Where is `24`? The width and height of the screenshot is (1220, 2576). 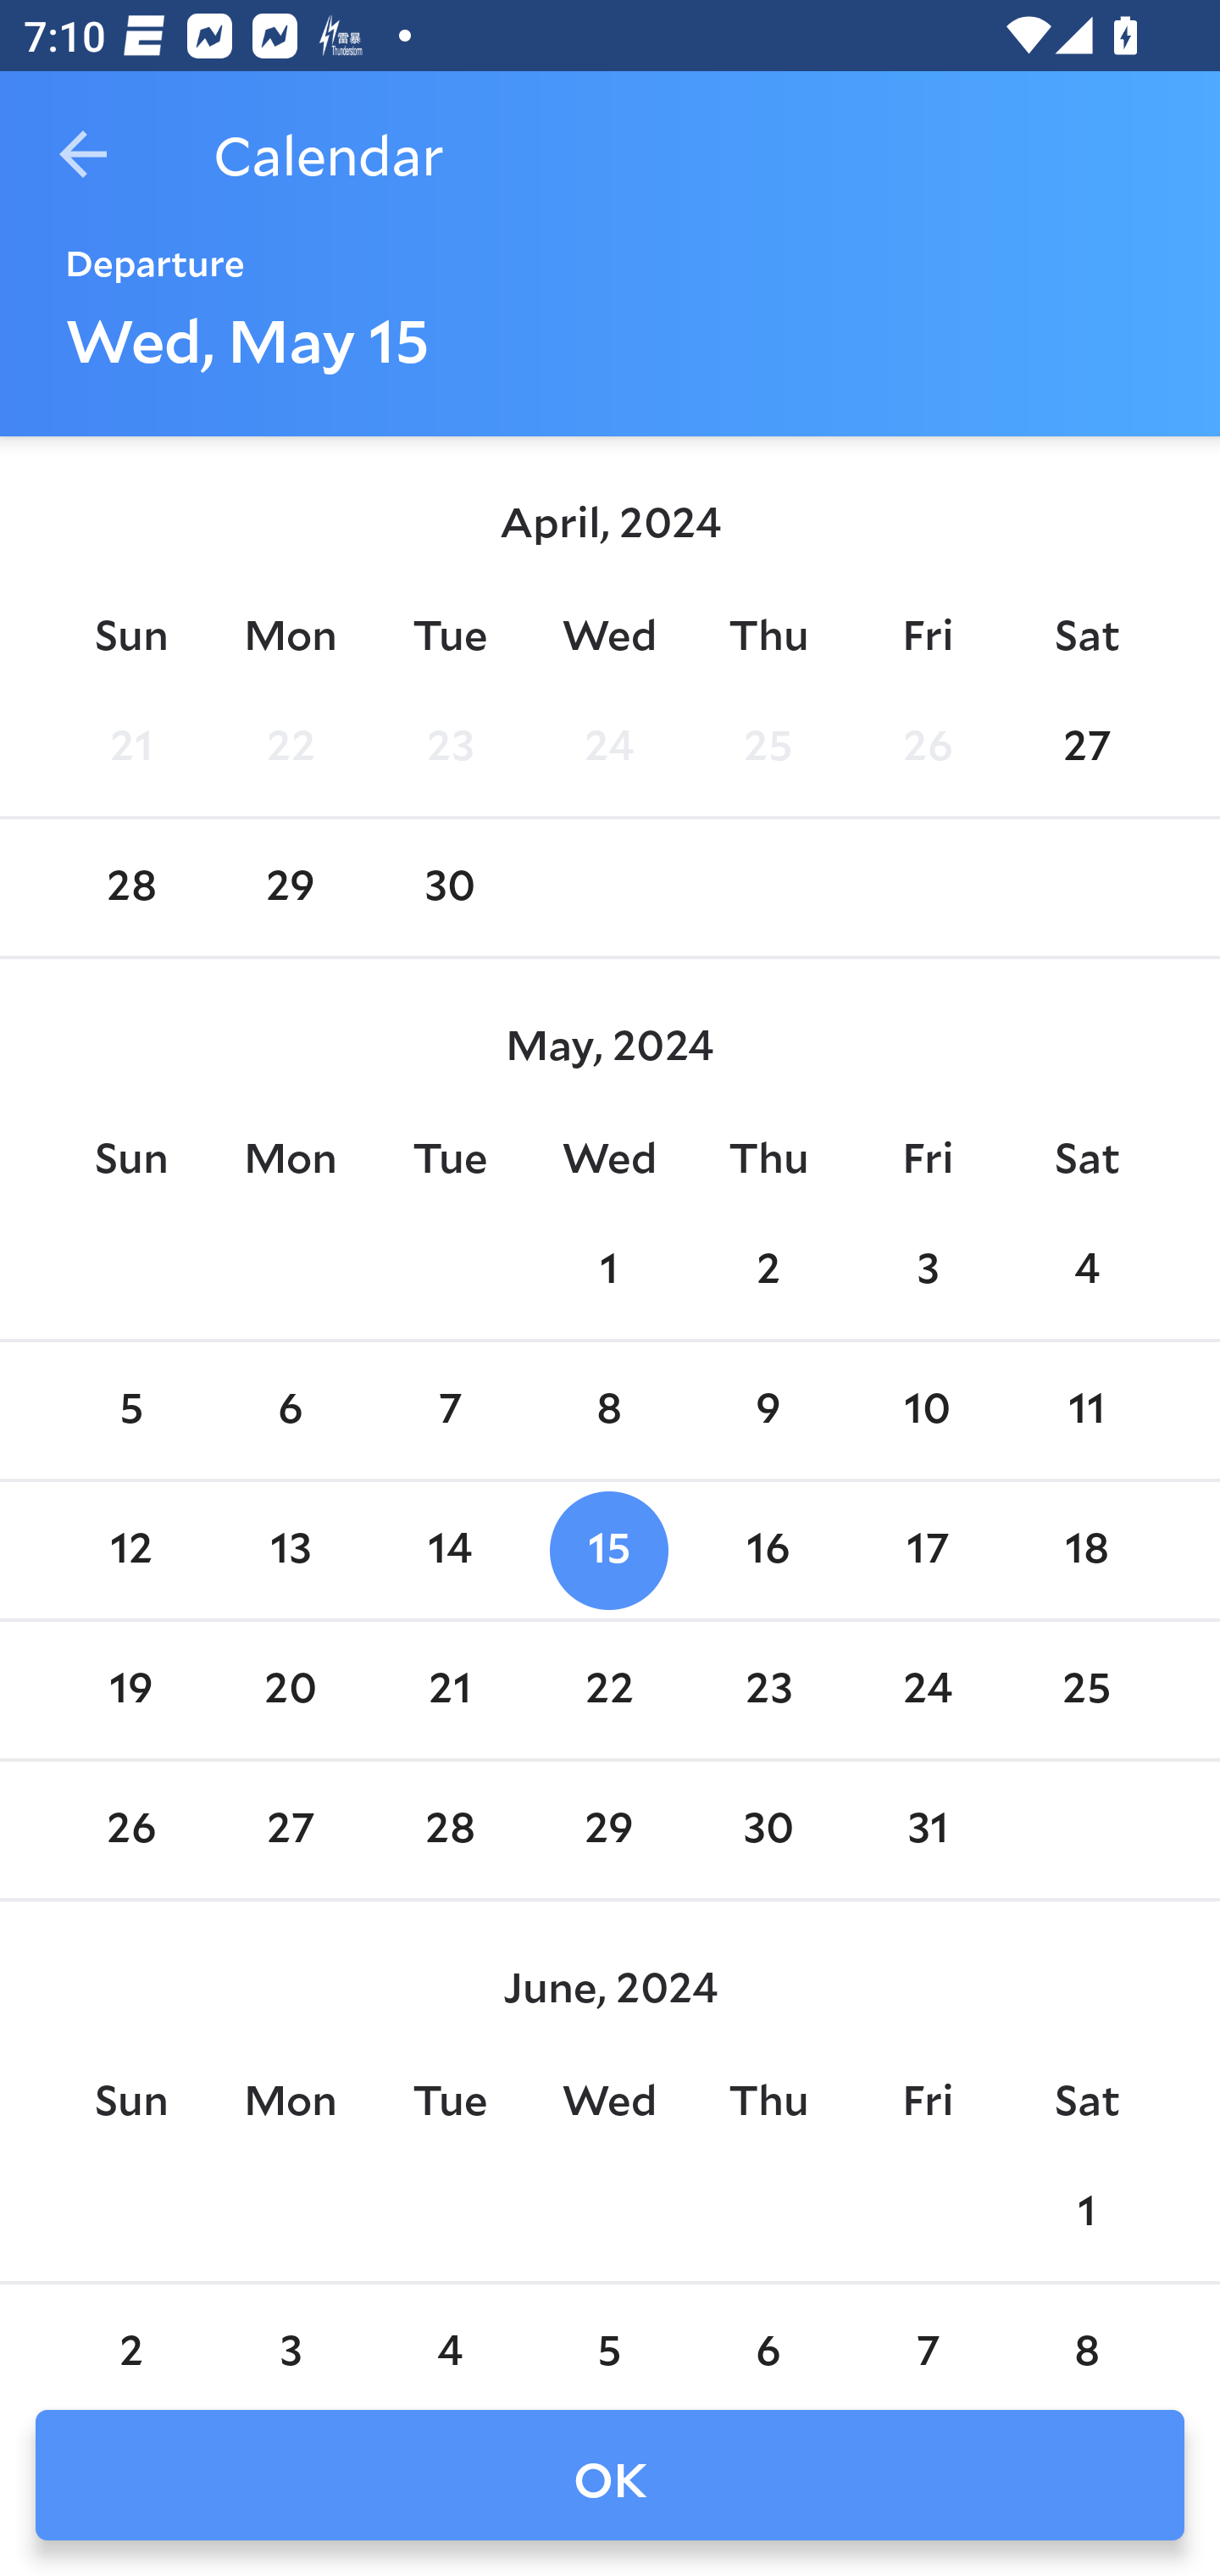
24 is located at coordinates (609, 747).